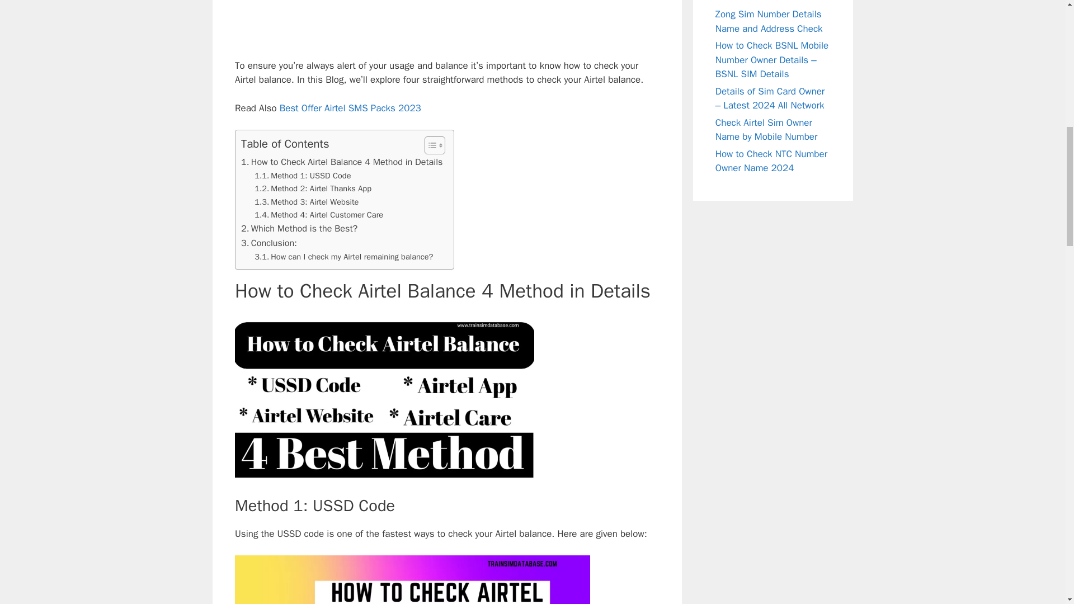  Describe the element at coordinates (319, 215) in the screenshot. I see `Method 4: Airtel Customer Care` at that location.